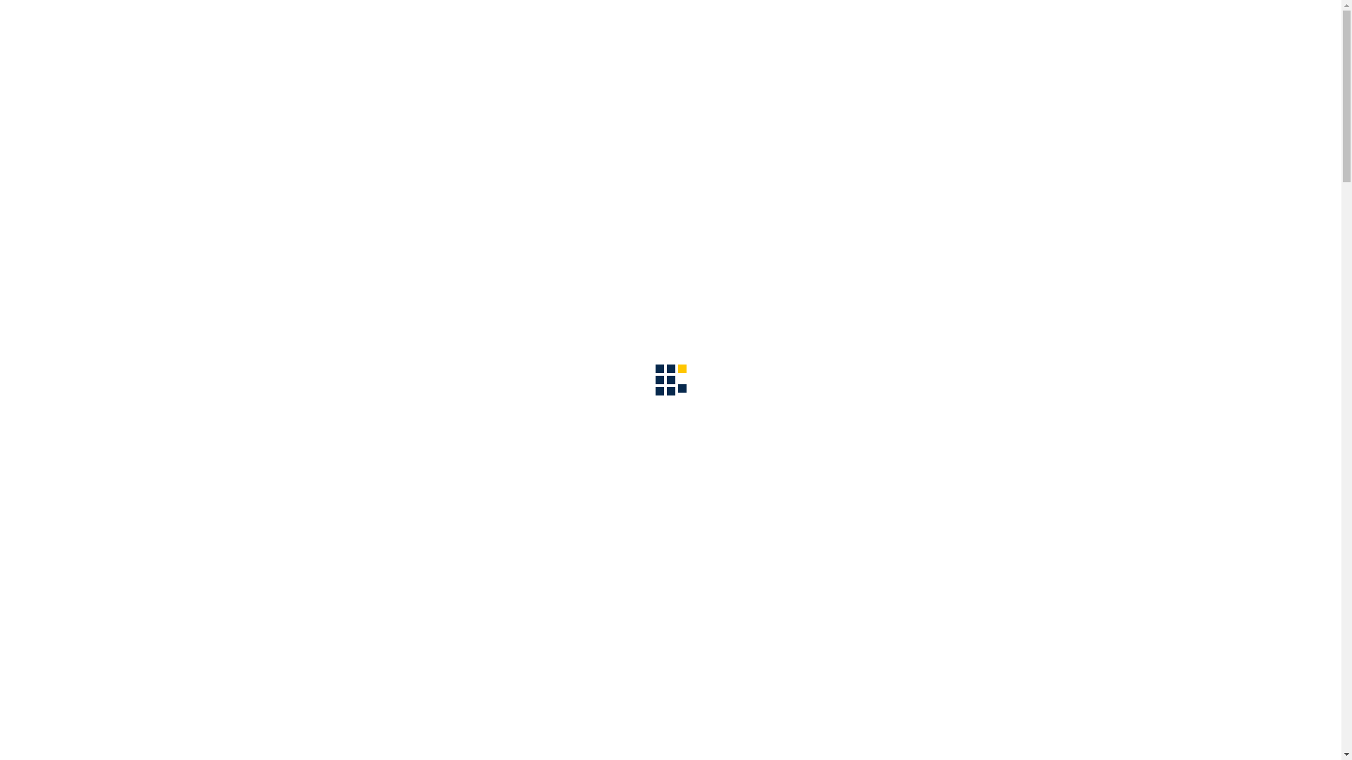  Describe the element at coordinates (573, 159) in the screenshot. I see `FORMATION` at that location.